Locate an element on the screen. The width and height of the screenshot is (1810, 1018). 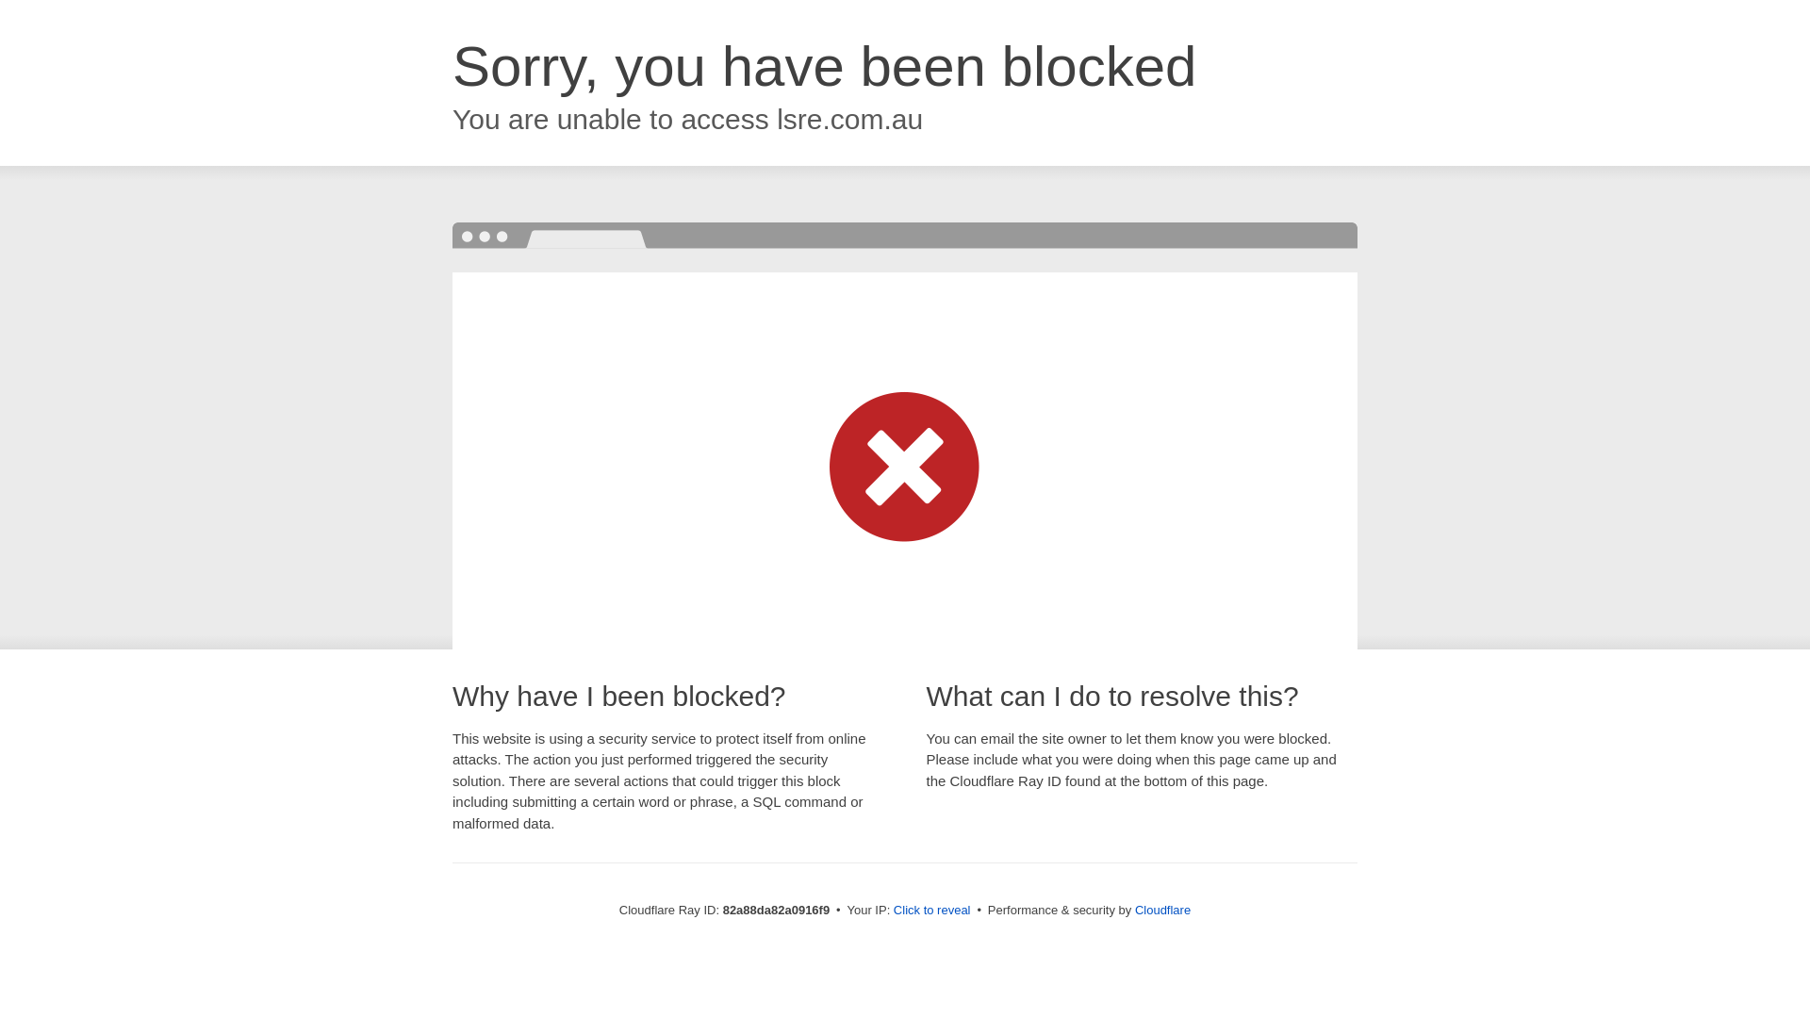
Click to reveal is located at coordinates (932, 911).